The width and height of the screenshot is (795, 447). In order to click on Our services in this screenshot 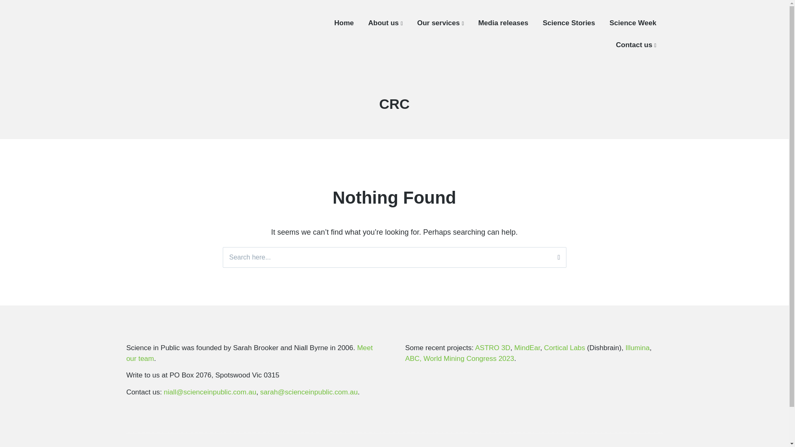, I will do `click(440, 23)`.